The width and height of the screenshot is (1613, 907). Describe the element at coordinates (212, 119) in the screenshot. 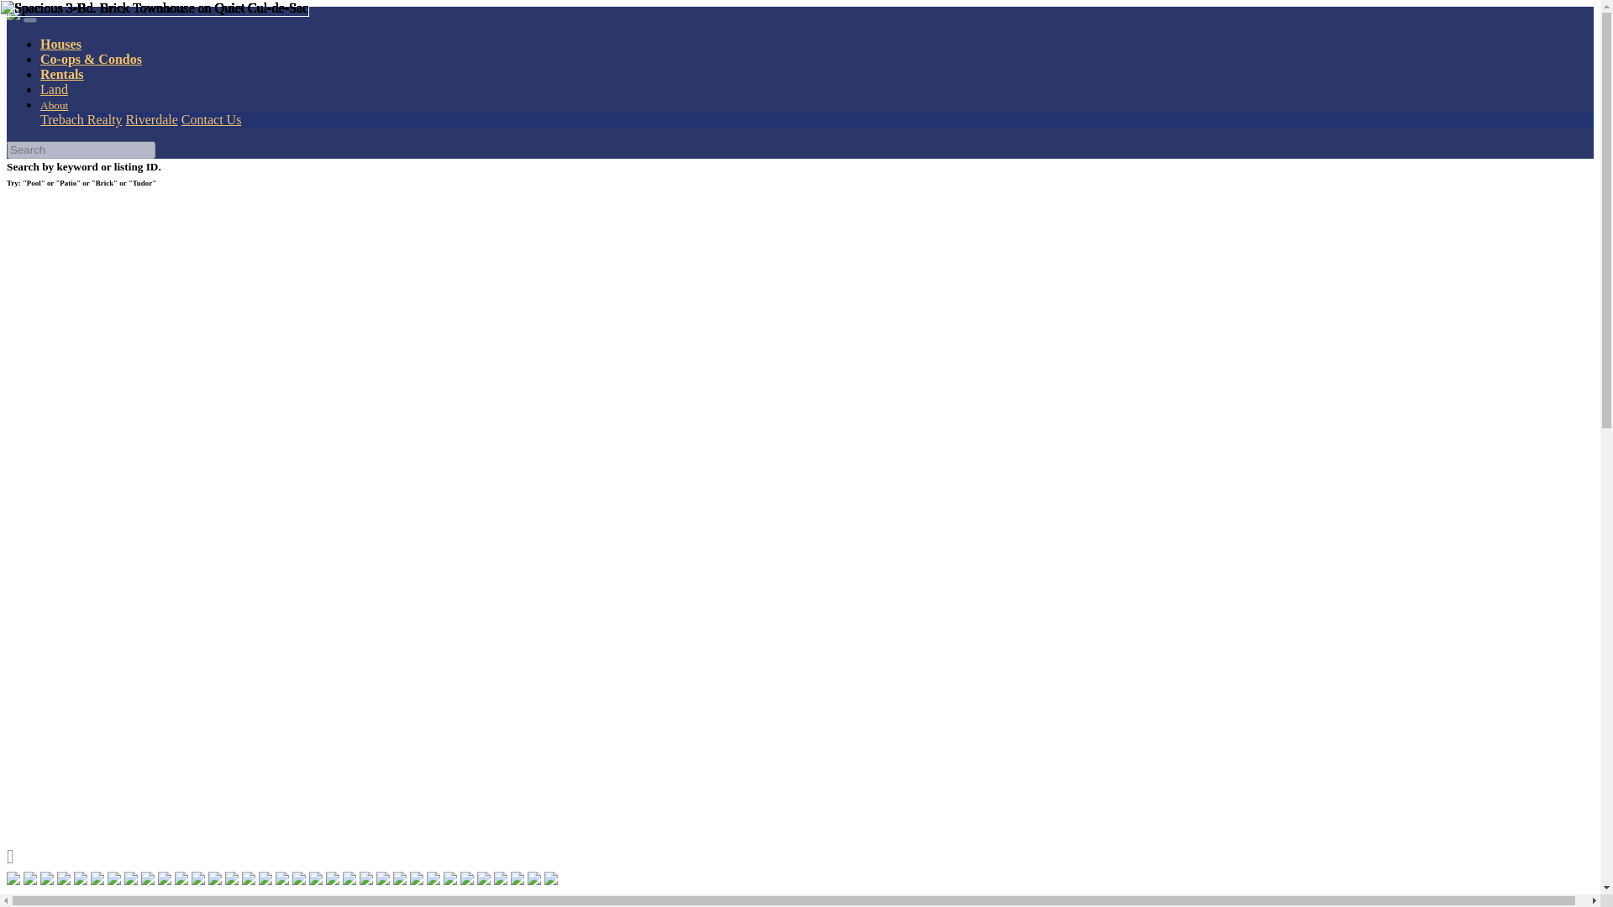

I see `Contact Us` at that location.